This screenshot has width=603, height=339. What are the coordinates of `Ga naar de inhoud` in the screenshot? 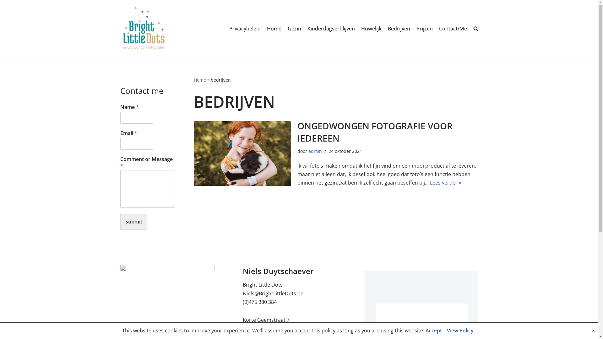 It's located at (5, 13).